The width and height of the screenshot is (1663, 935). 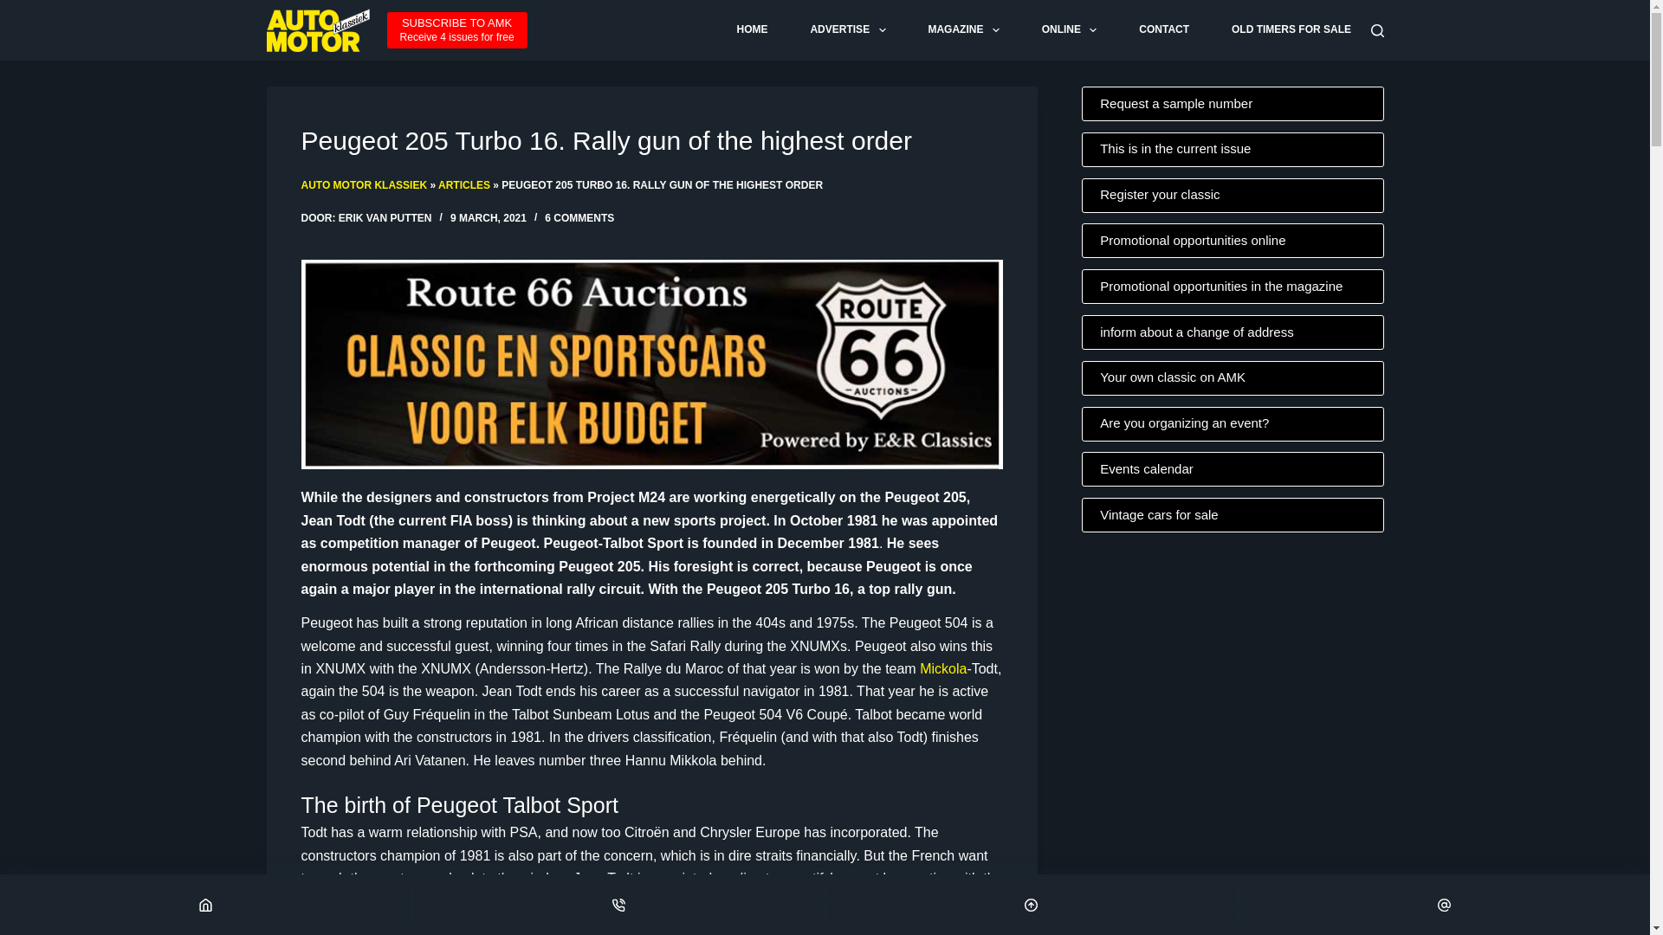 I want to click on Messages by Erik van Putten, so click(x=17, y=9).